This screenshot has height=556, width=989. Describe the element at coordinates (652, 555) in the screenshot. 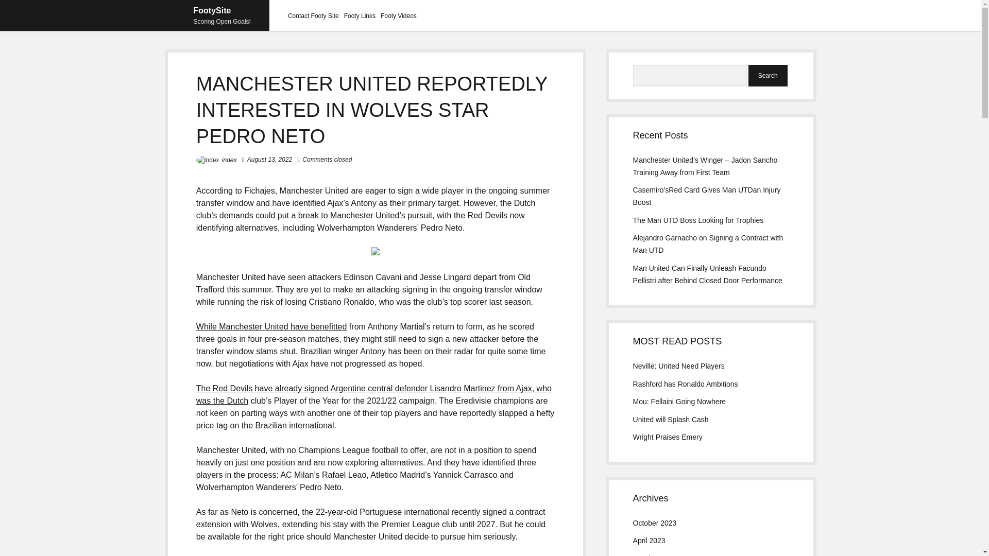

I see `March 2023` at that location.